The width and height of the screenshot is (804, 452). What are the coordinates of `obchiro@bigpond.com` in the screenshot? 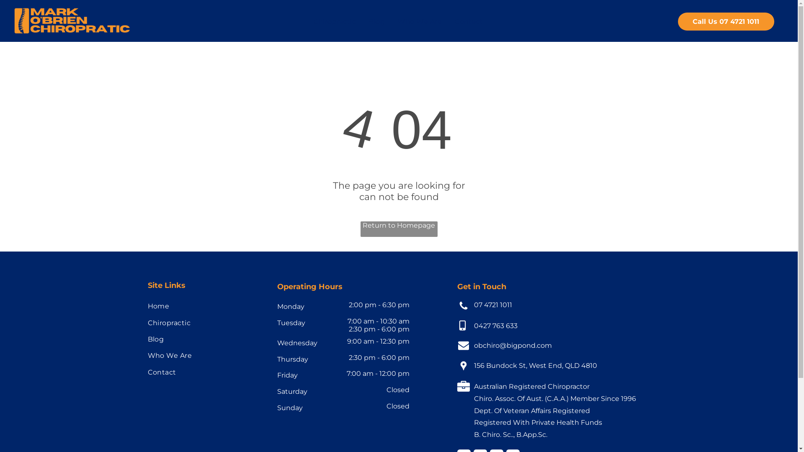 It's located at (513, 346).